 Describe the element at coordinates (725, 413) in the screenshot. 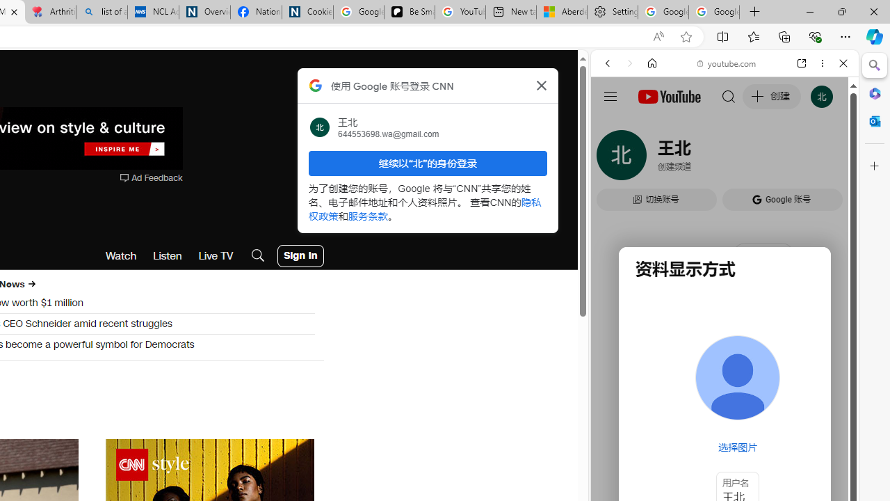

I see `Trailer #2 [HD]` at that location.